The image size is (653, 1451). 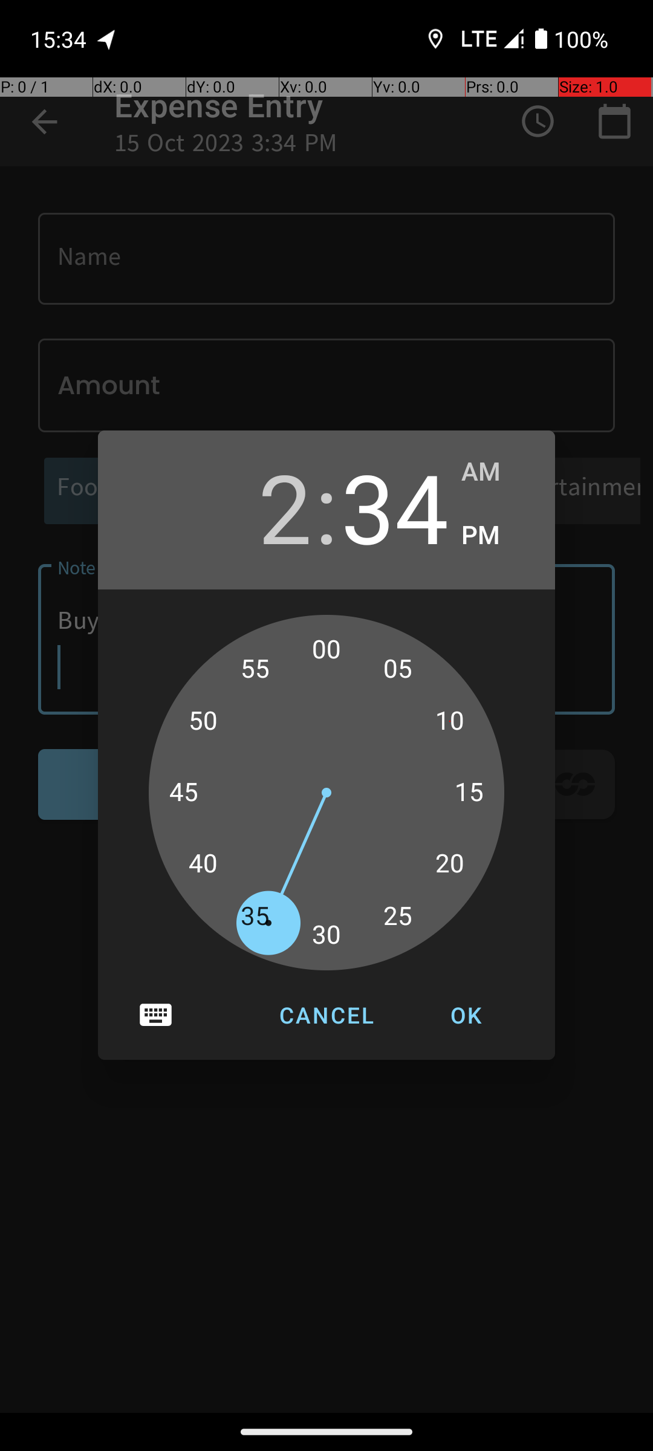 I want to click on 34, so click(x=395, y=507).